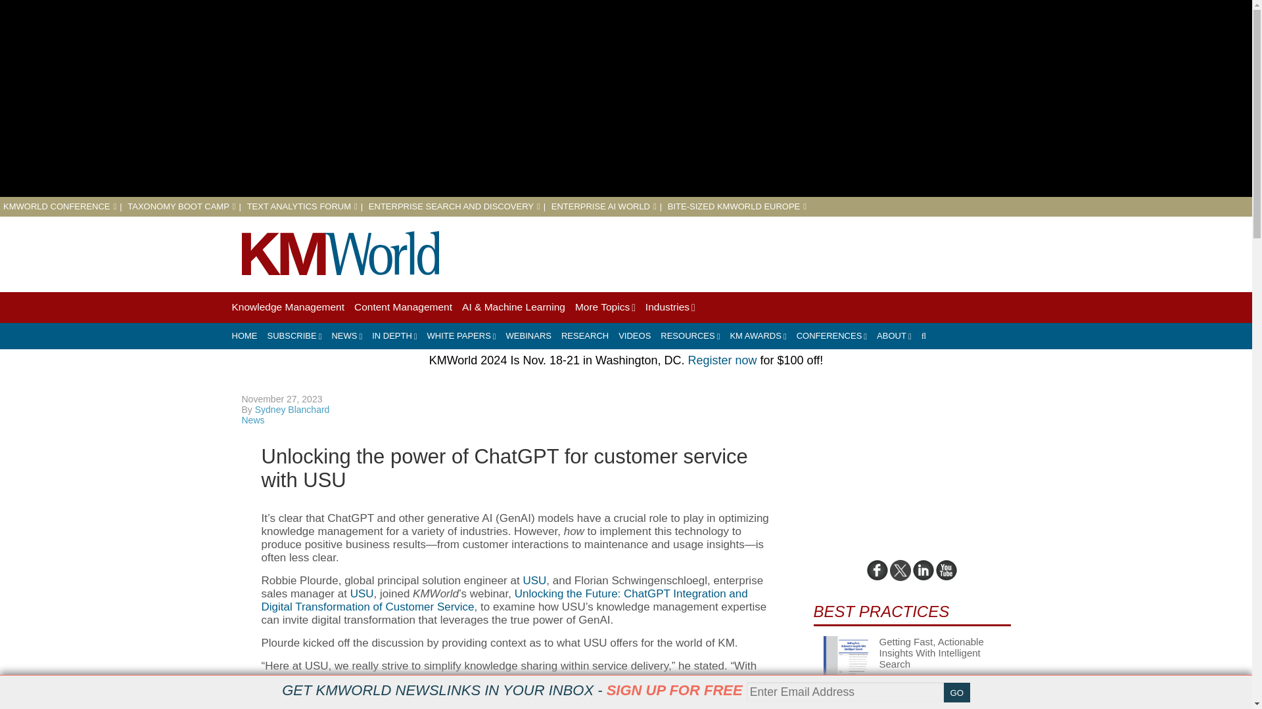 The width and height of the screenshot is (1262, 709). Describe the element at coordinates (603, 206) in the screenshot. I see `ENTERPRISE AI WORLD` at that location.